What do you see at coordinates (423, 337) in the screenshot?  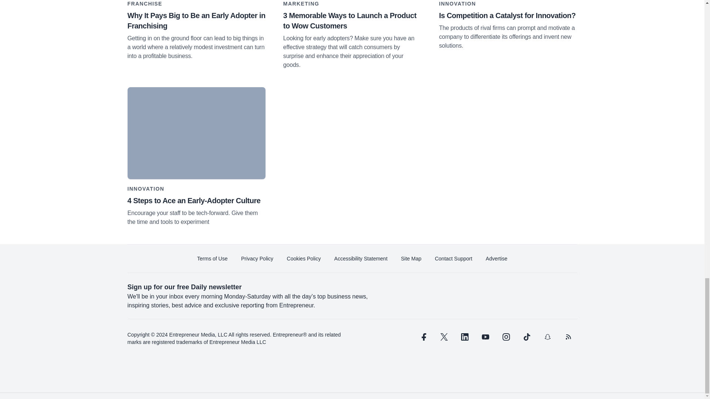 I see `facebook` at bounding box center [423, 337].